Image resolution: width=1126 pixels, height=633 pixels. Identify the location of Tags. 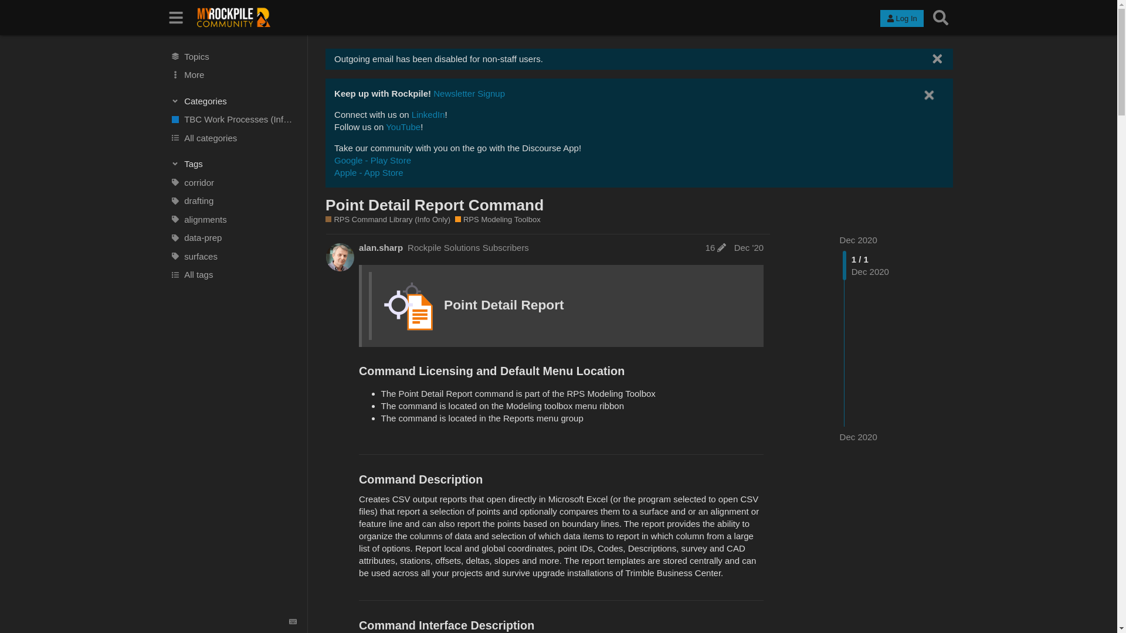
(233, 164).